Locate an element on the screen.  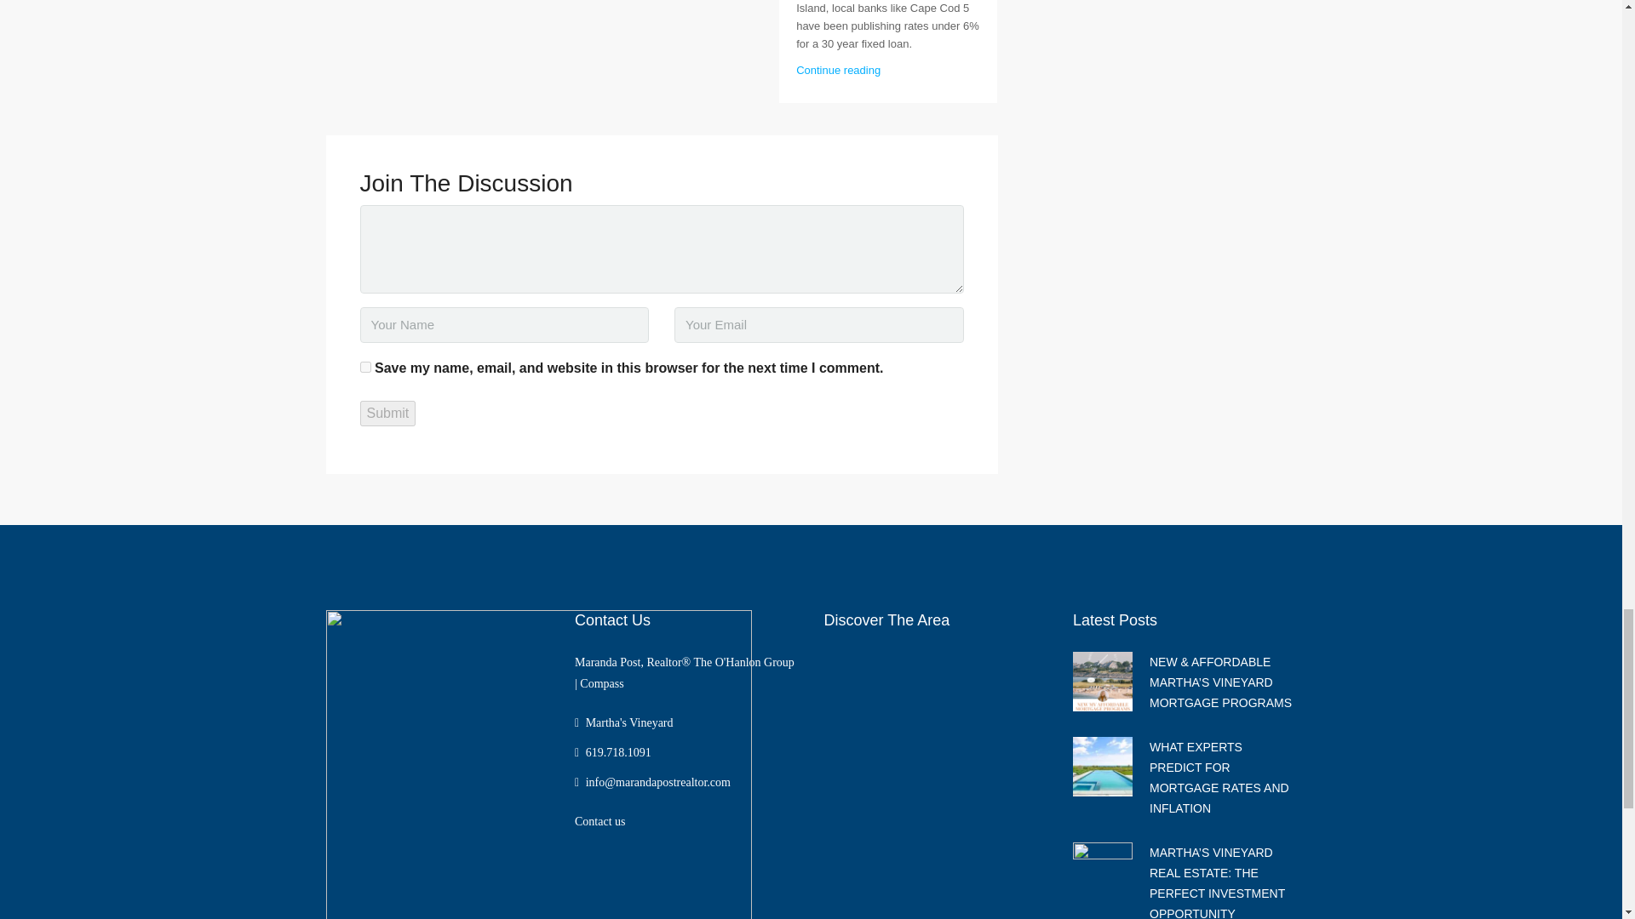
Submit is located at coordinates (387, 414).